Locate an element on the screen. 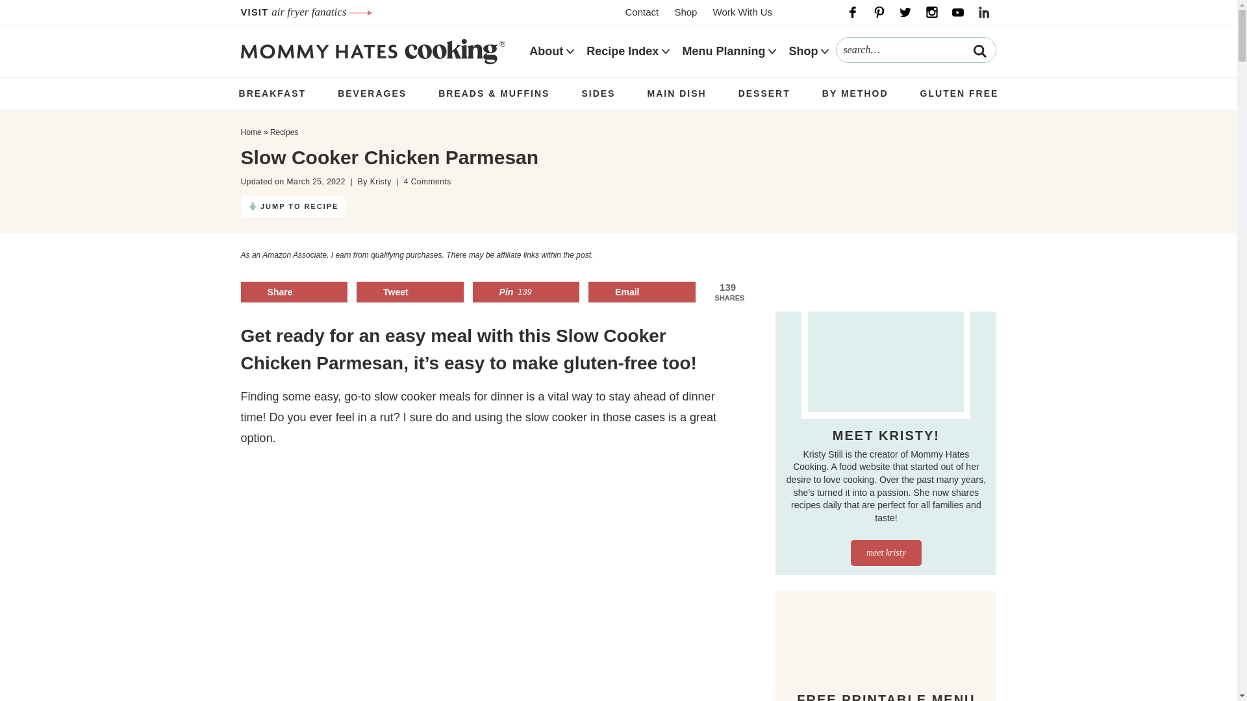 This screenshot has height=701, width=1247. Contact is located at coordinates (642, 12).